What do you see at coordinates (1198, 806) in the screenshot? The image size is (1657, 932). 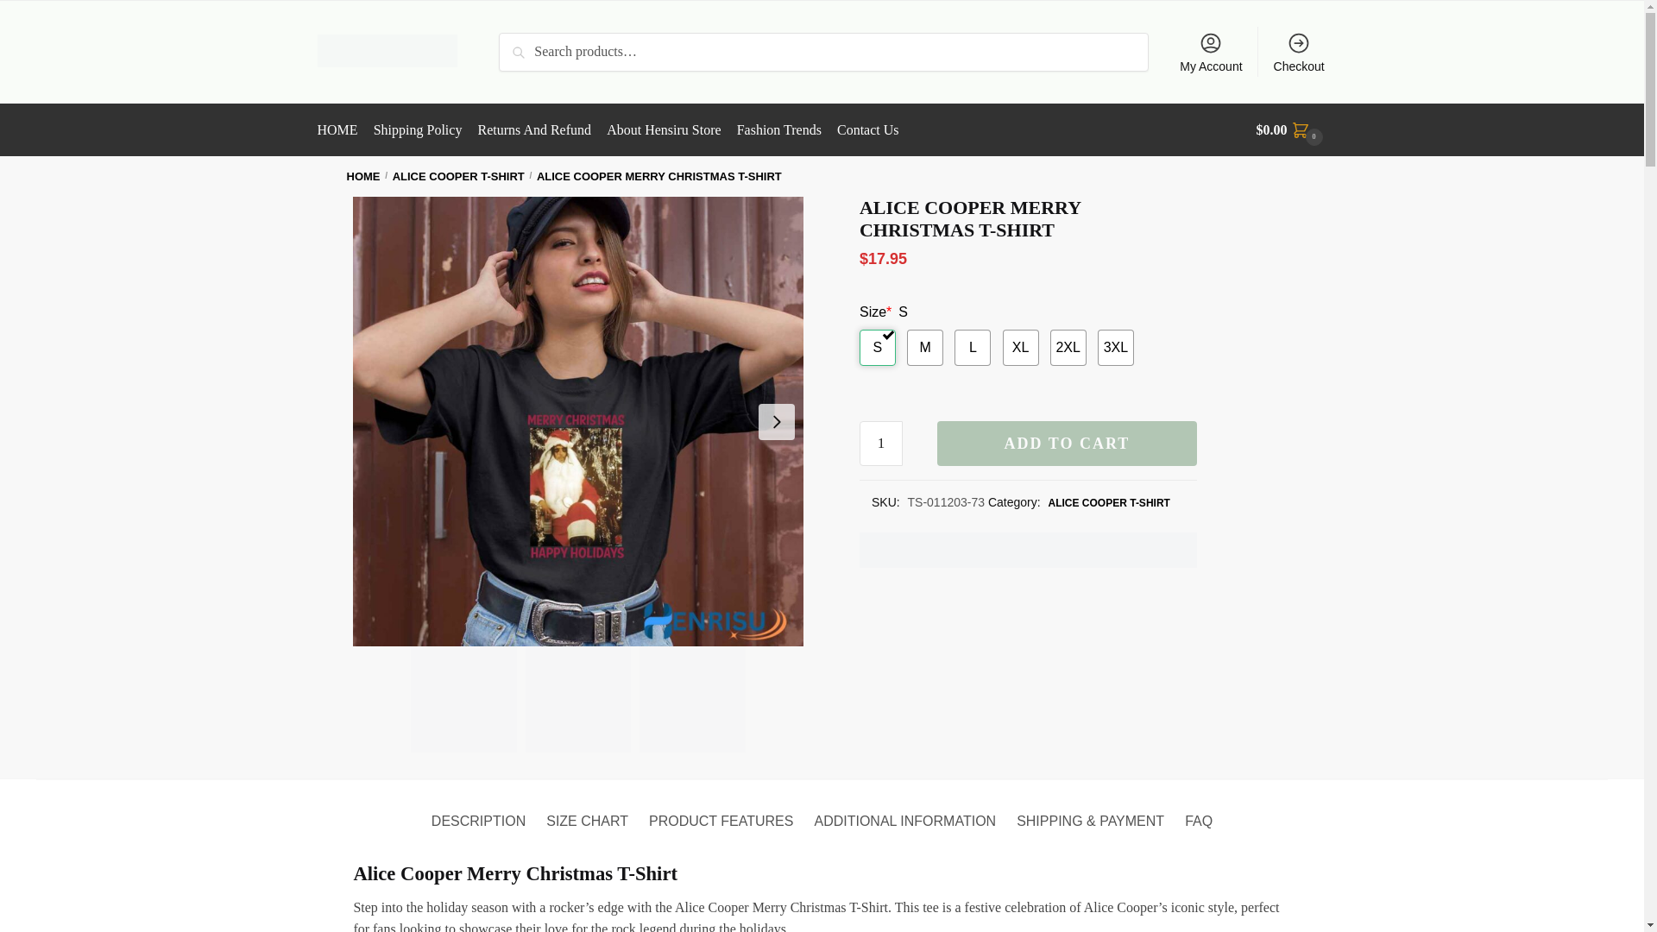 I see `FAQ` at bounding box center [1198, 806].